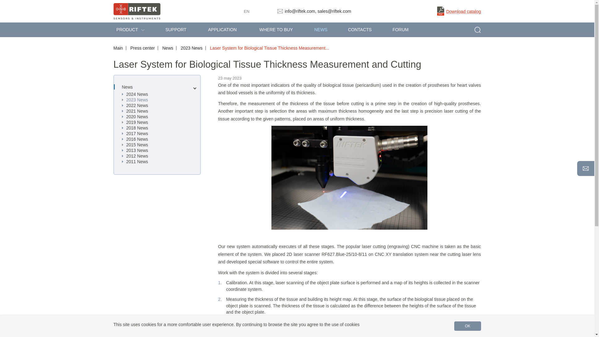  What do you see at coordinates (192, 48) in the screenshot?
I see `2023 News` at bounding box center [192, 48].